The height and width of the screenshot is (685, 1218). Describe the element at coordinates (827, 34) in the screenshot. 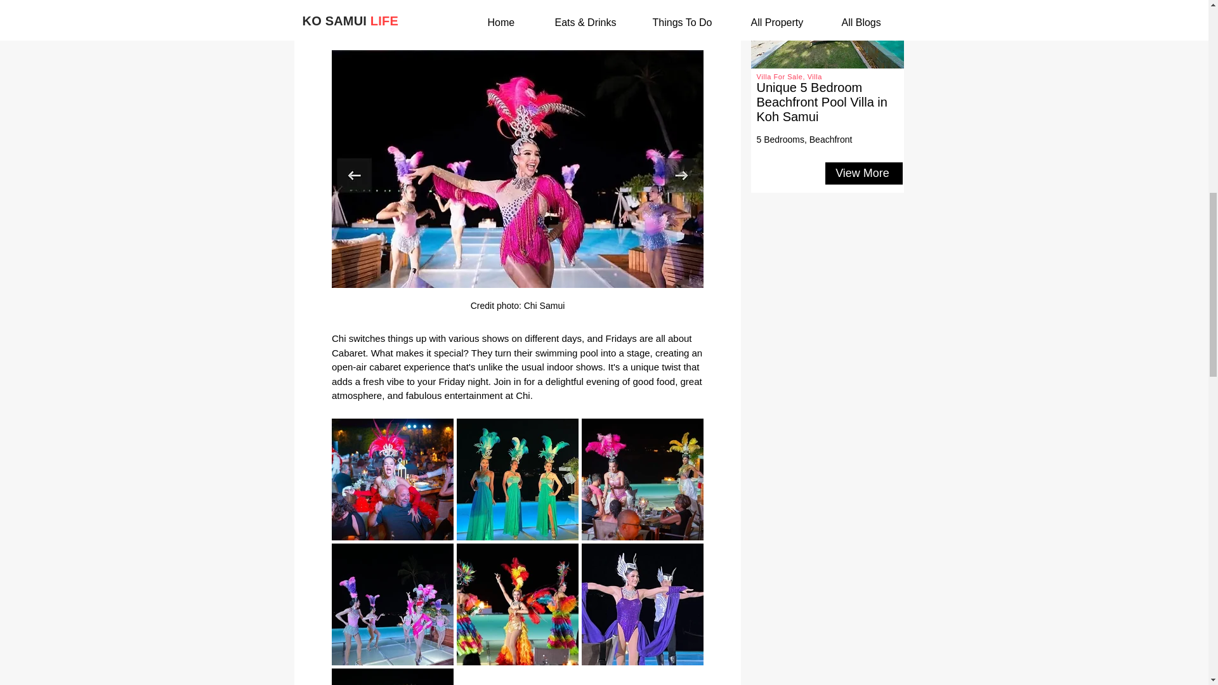

I see `Beachfront Villa For Sale in Koh Samui.jpg` at that location.